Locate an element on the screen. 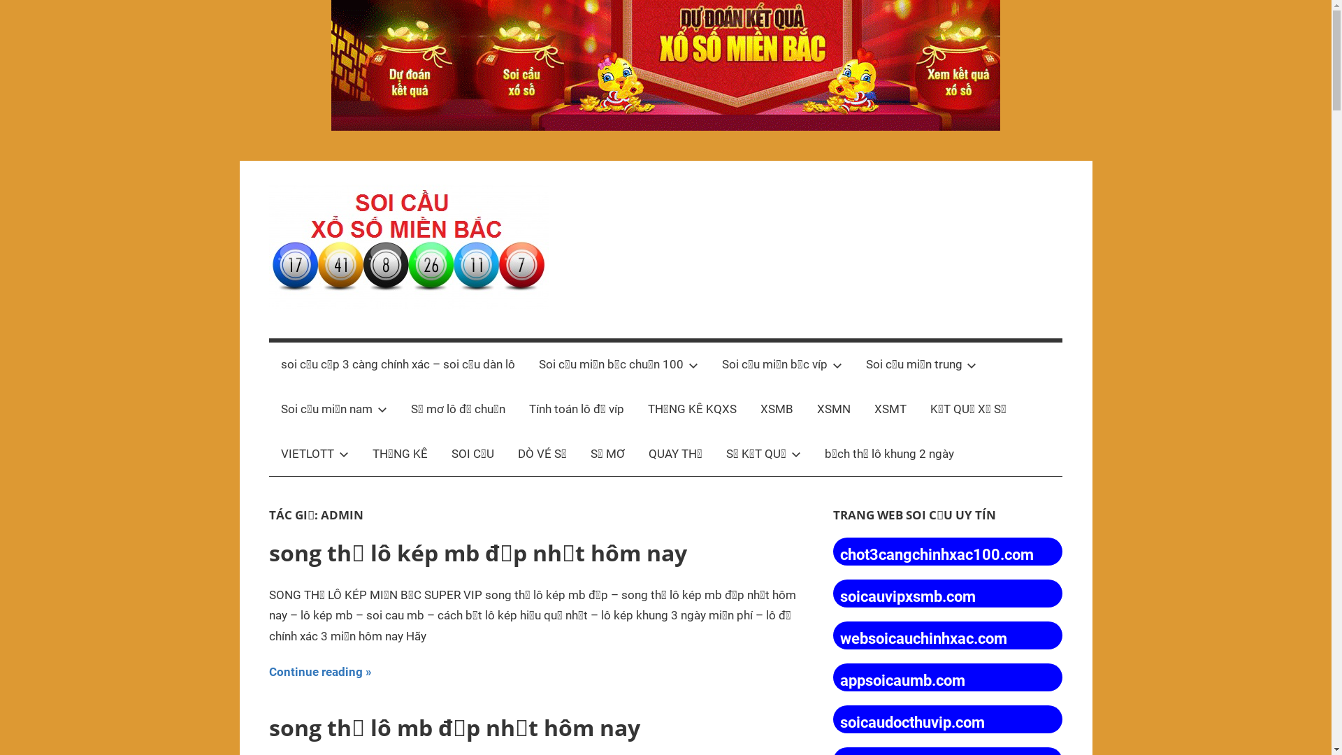 Image resolution: width=1342 pixels, height=755 pixels. XSMT is located at coordinates (890, 410).